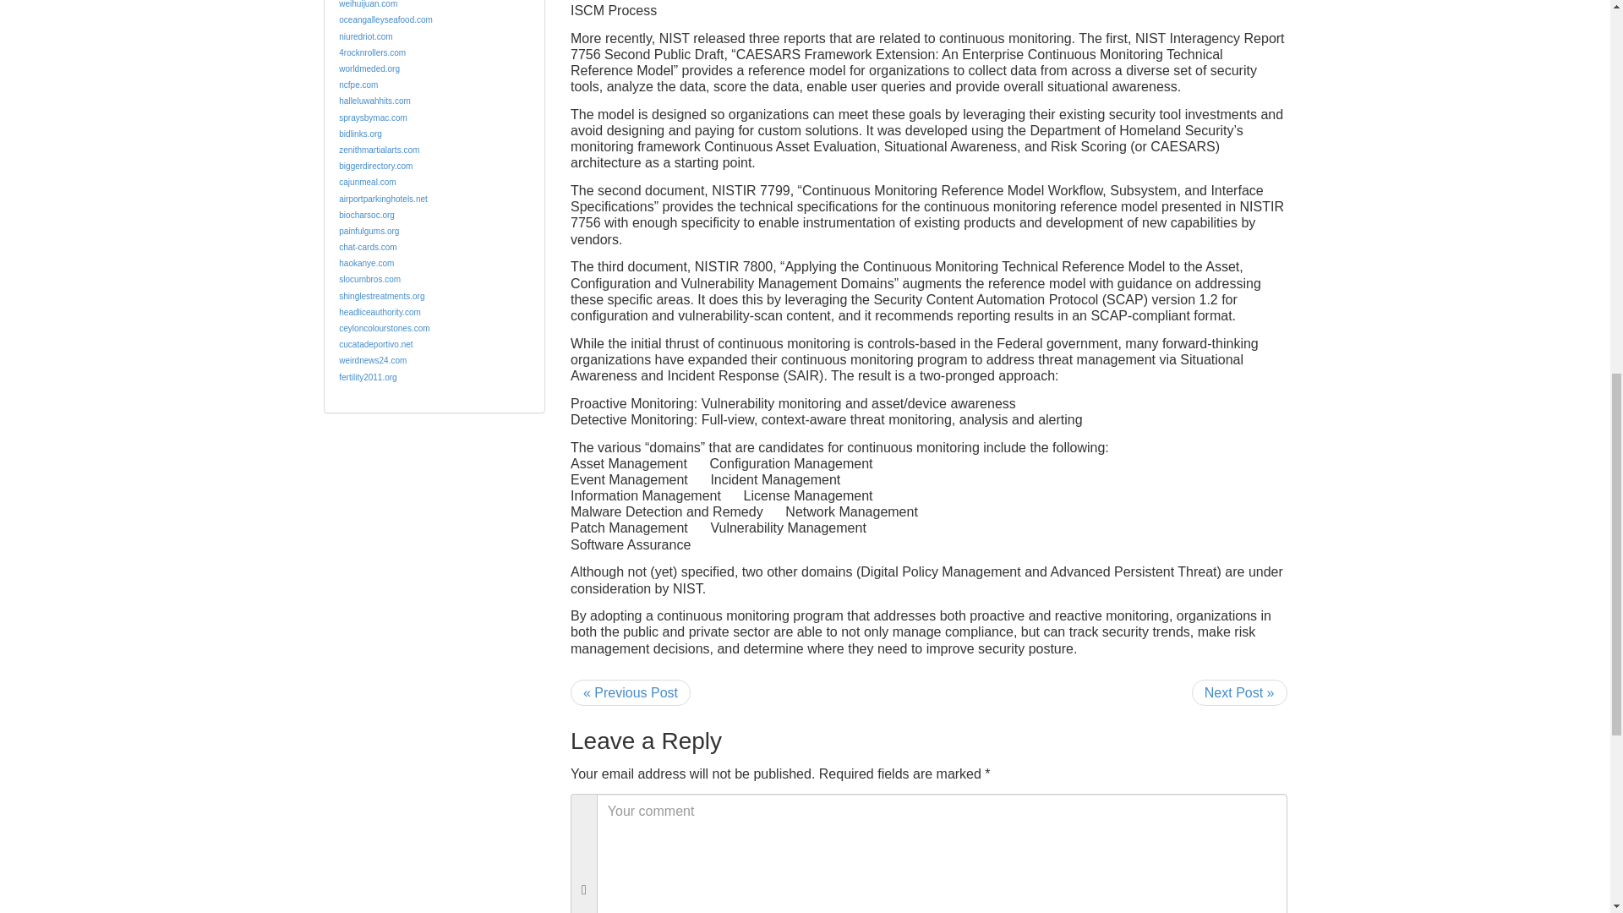  What do you see at coordinates (381, 296) in the screenshot?
I see `shinglestreatments.org` at bounding box center [381, 296].